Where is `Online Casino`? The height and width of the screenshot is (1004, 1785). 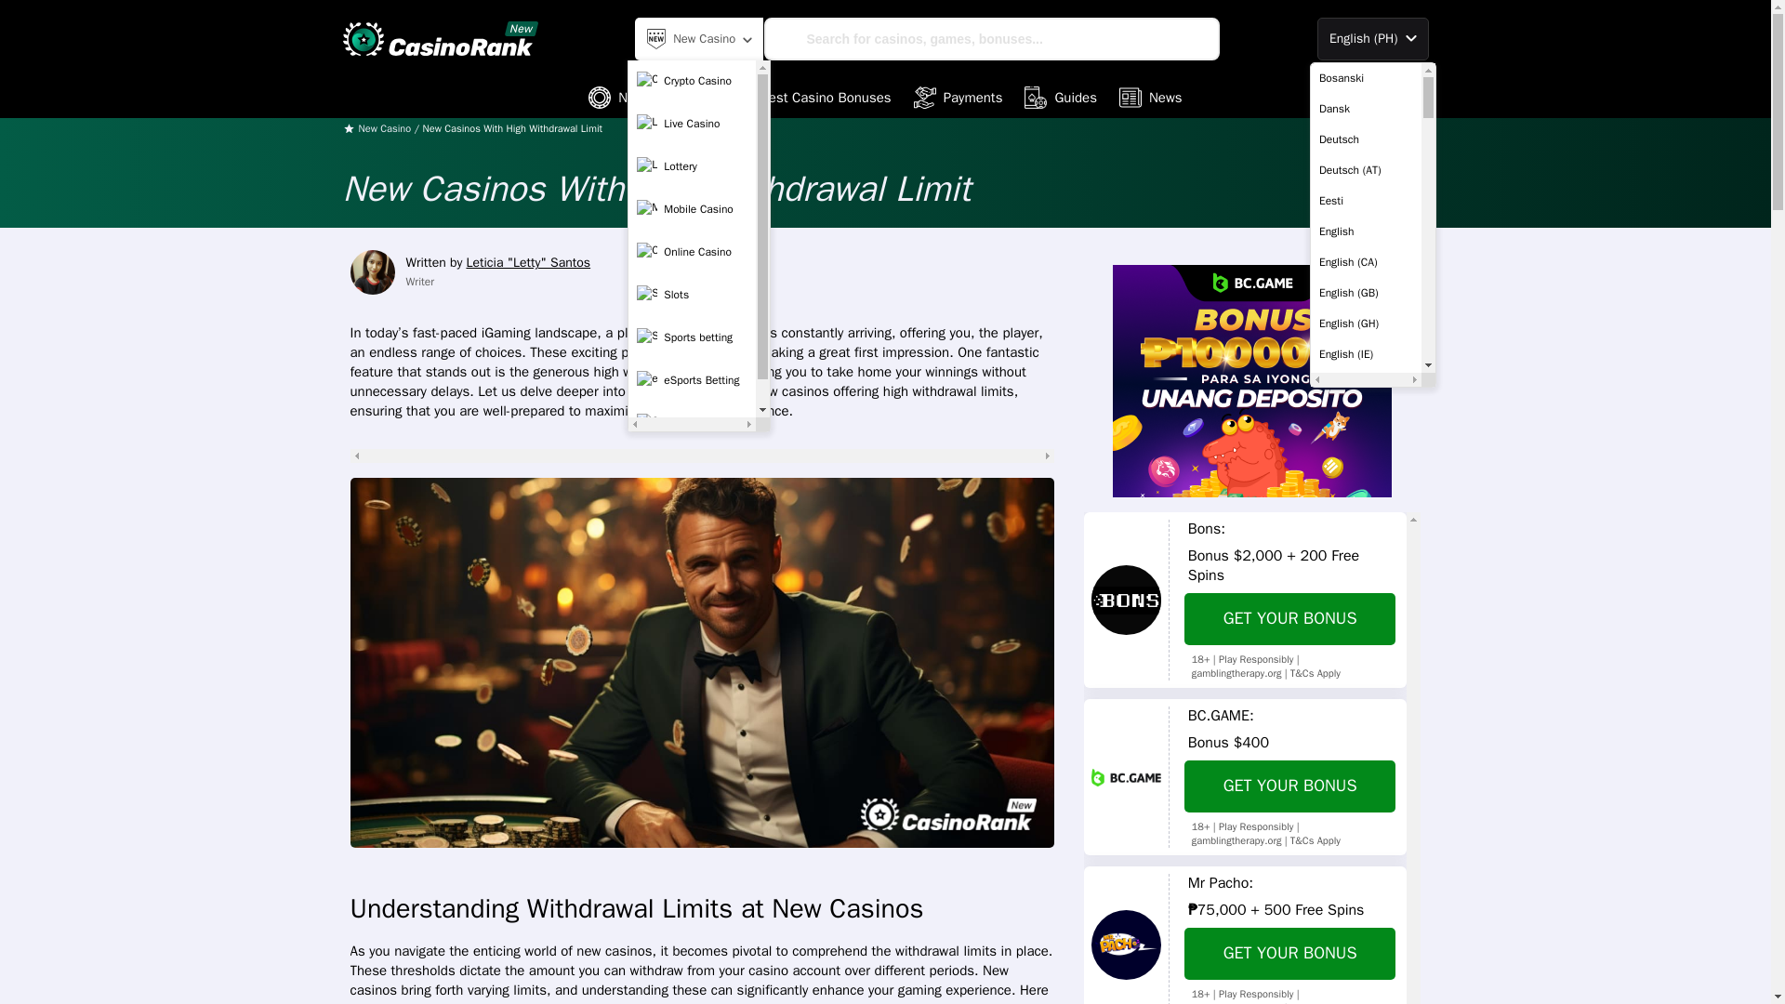 Online Casino is located at coordinates (692, 251).